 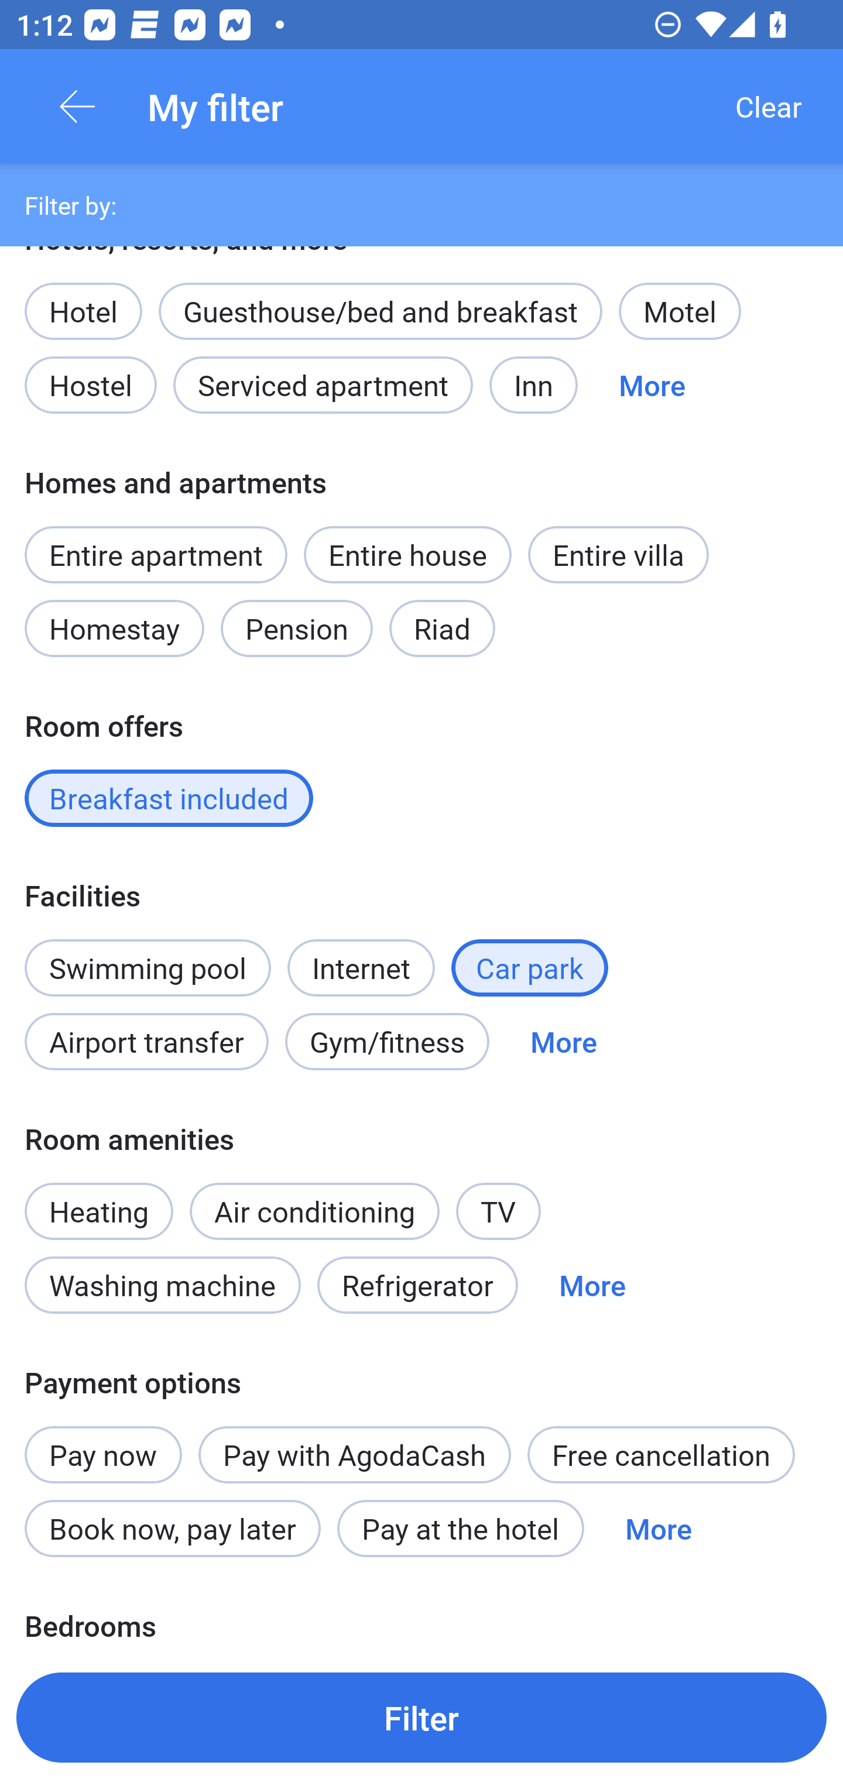 I want to click on Airport transfer, so click(x=146, y=1042).